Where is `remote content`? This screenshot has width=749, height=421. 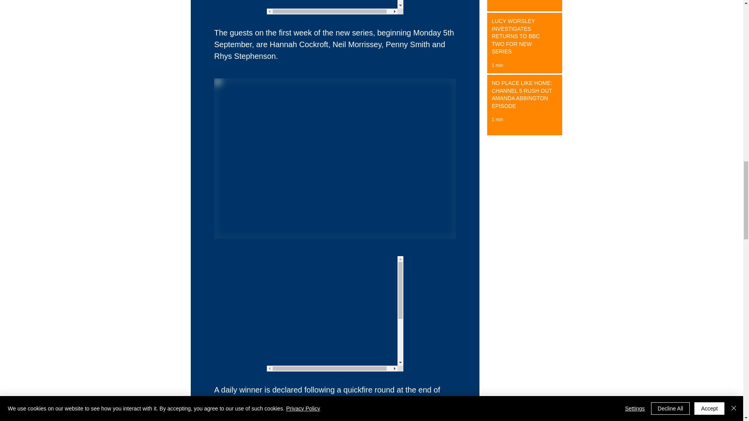 remote content is located at coordinates (335, 313).